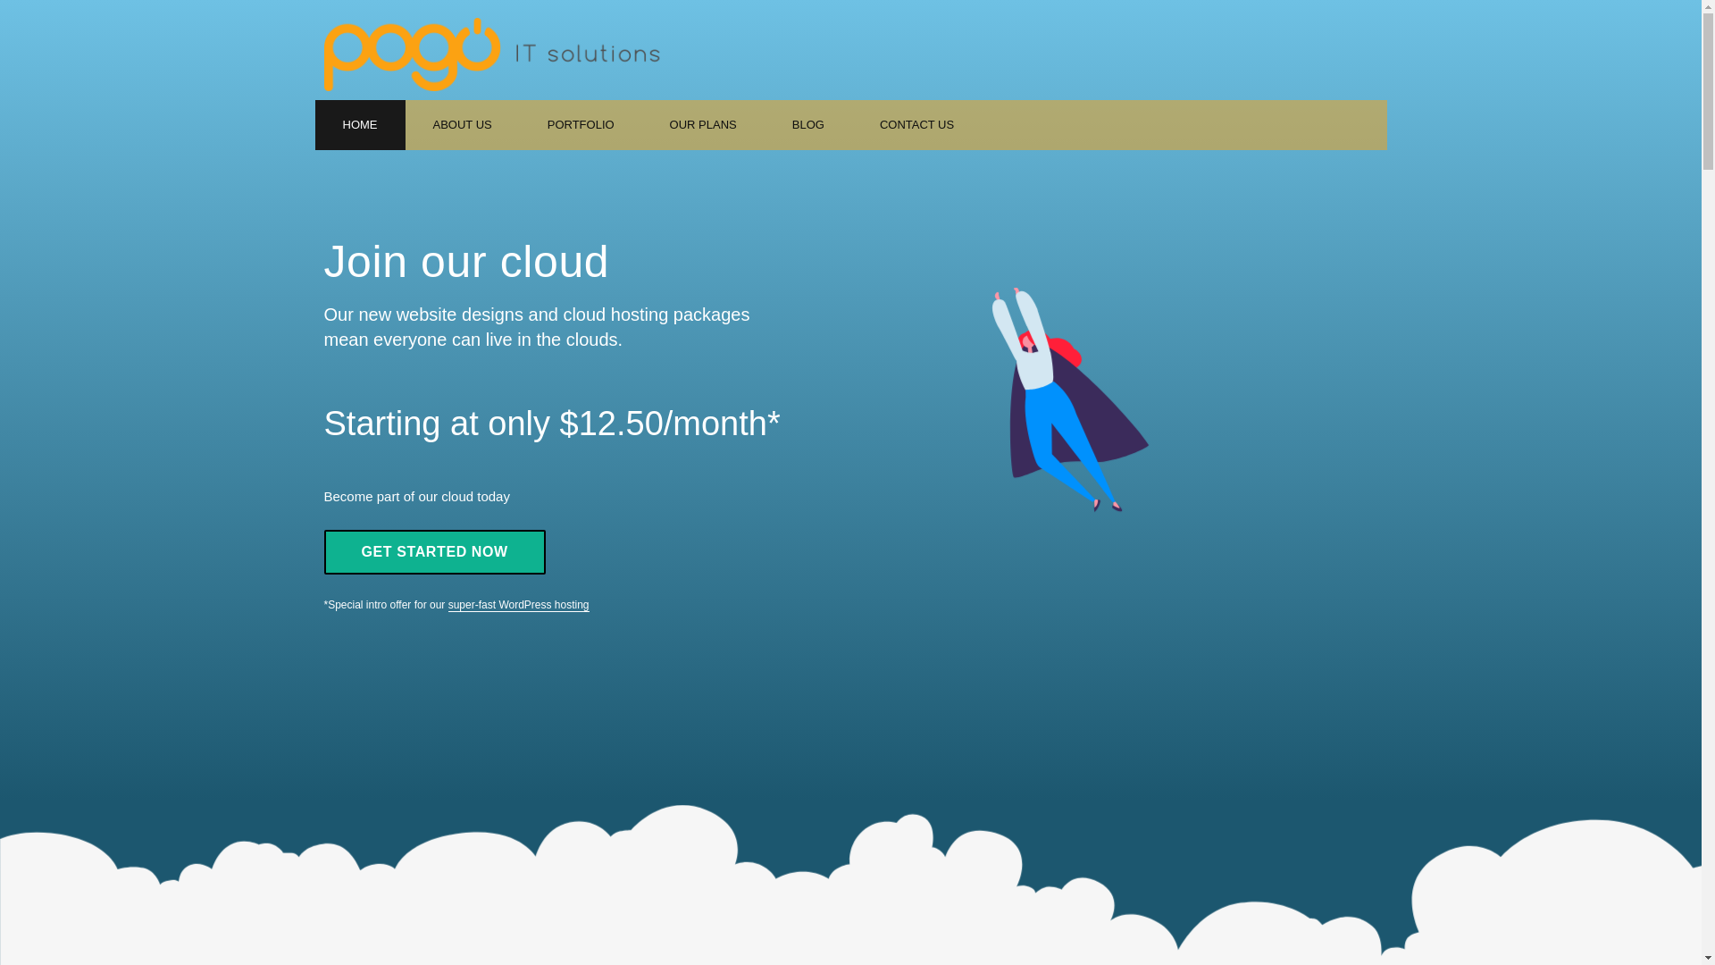 This screenshot has height=965, width=1715. Describe the element at coordinates (359, 125) in the screenshot. I see `HOME` at that location.